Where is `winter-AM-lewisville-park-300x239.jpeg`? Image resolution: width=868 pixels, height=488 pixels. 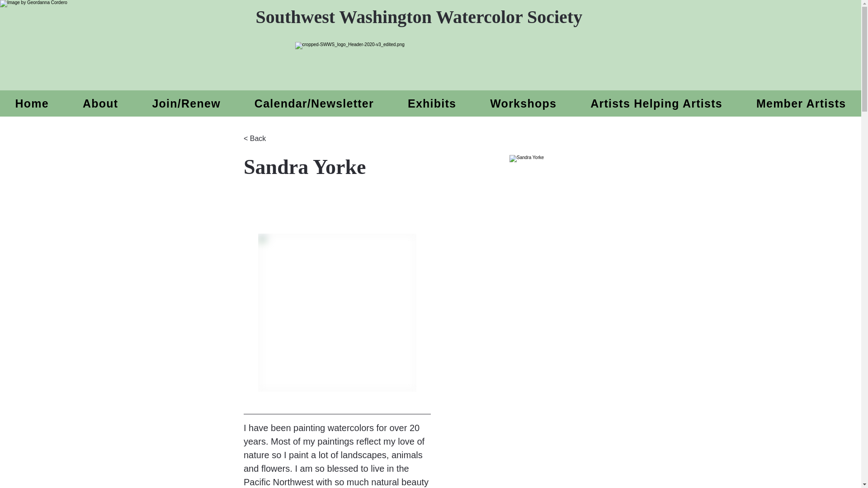
winter-AM-lewisville-park-300x239.jpeg is located at coordinates (598, 244).